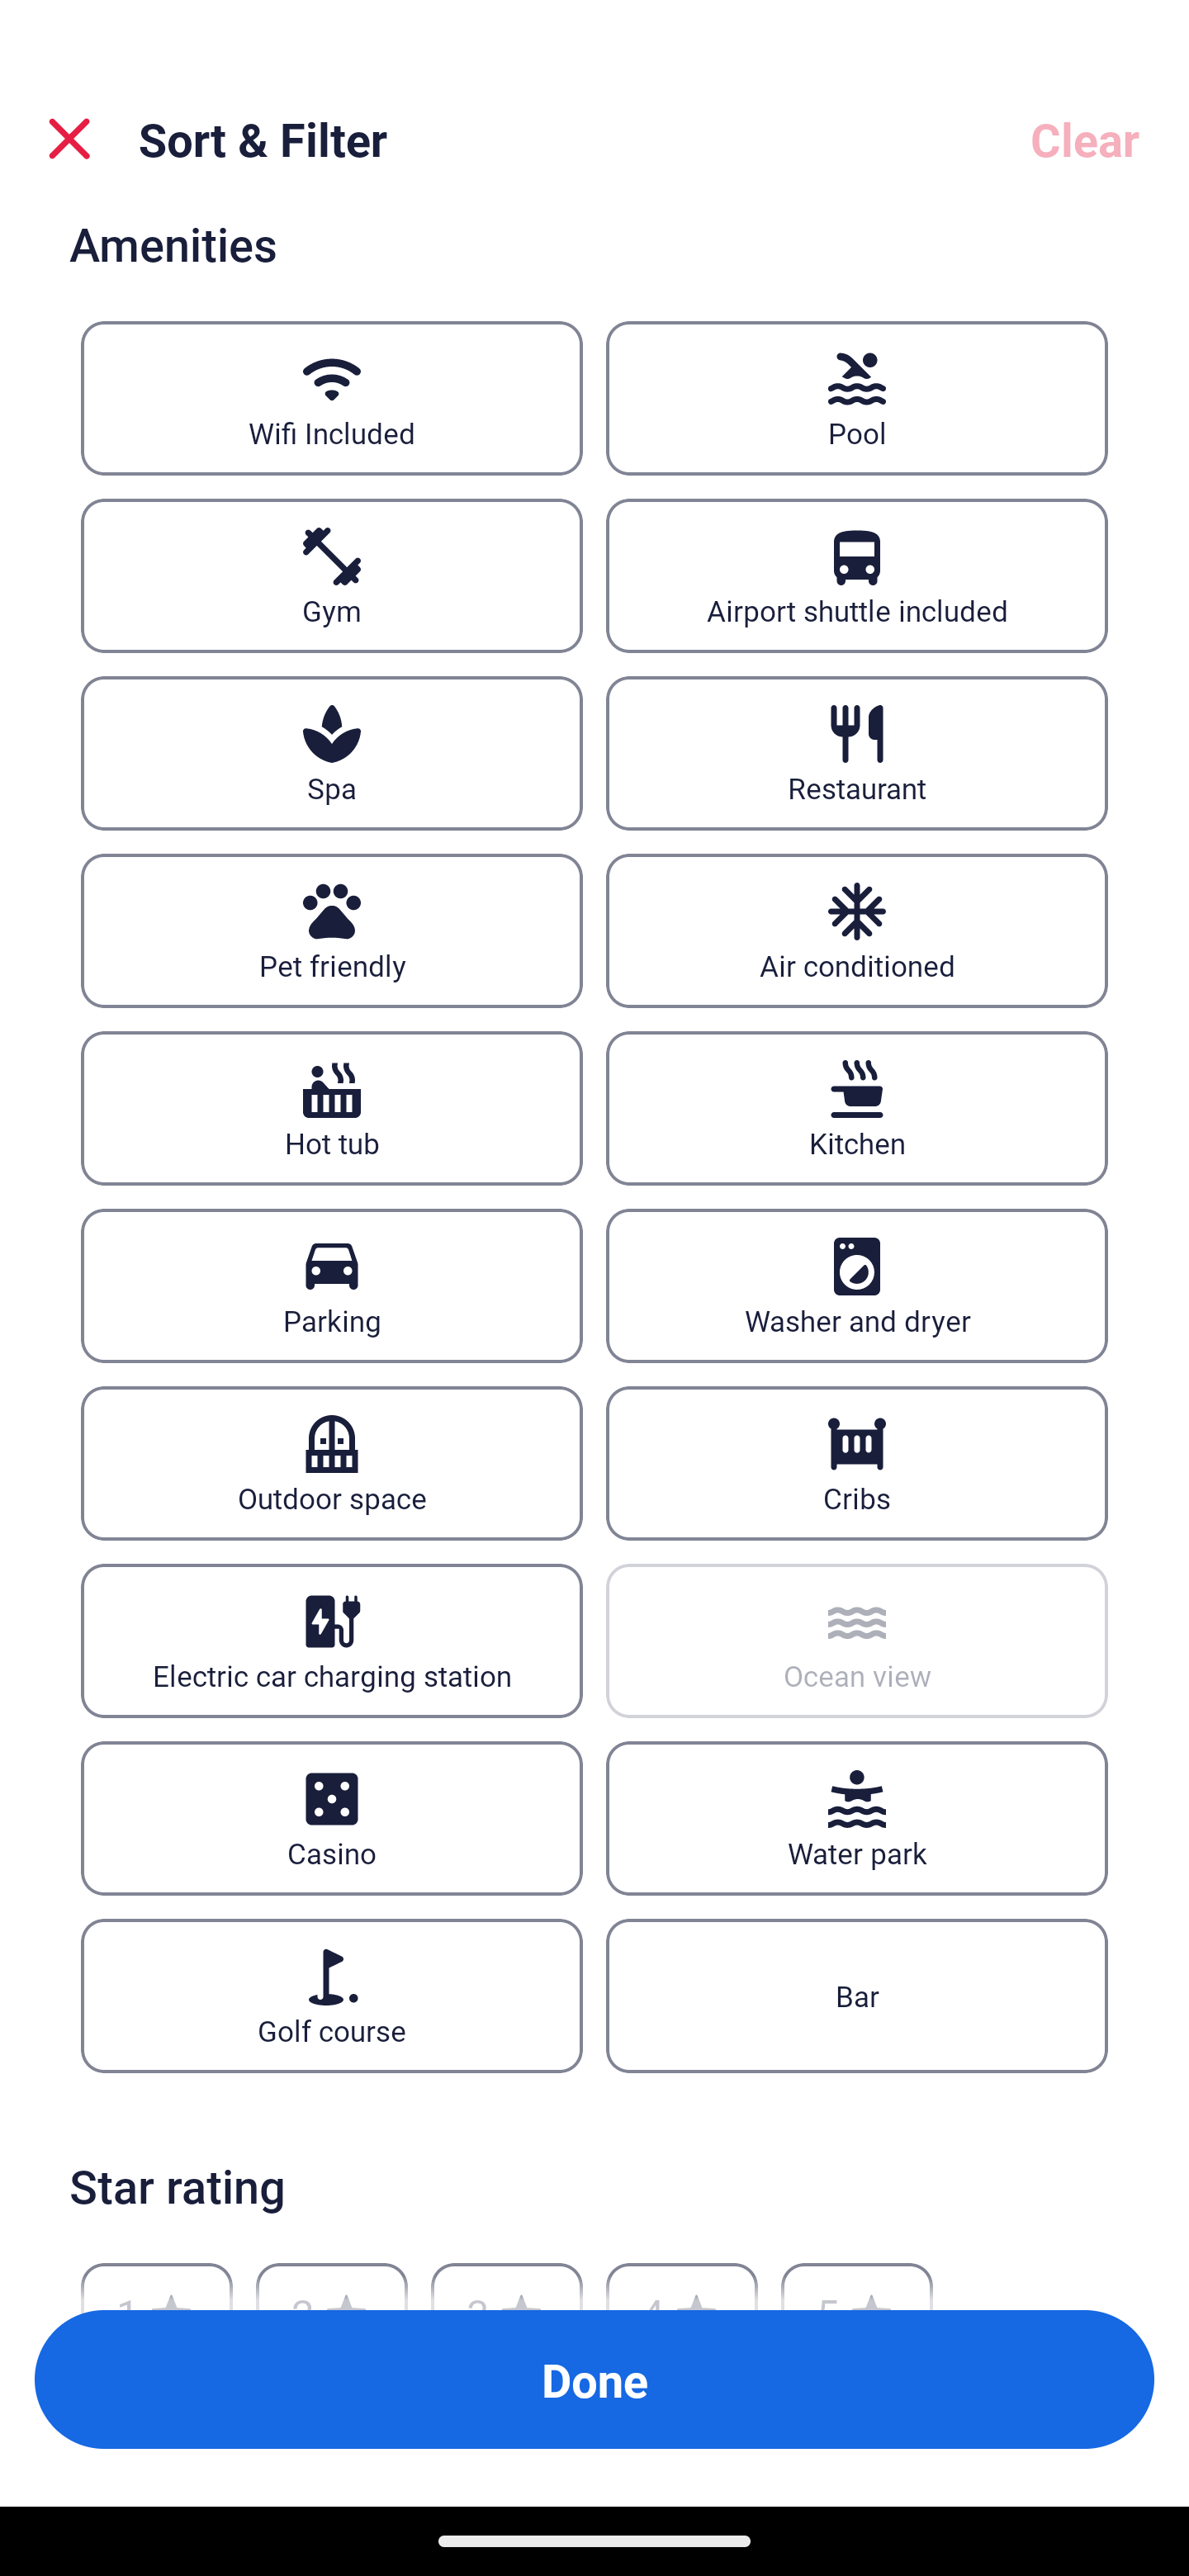  What do you see at coordinates (857, 1463) in the screenshot?
I see `Cribs` at bounding box center [857, 1463].